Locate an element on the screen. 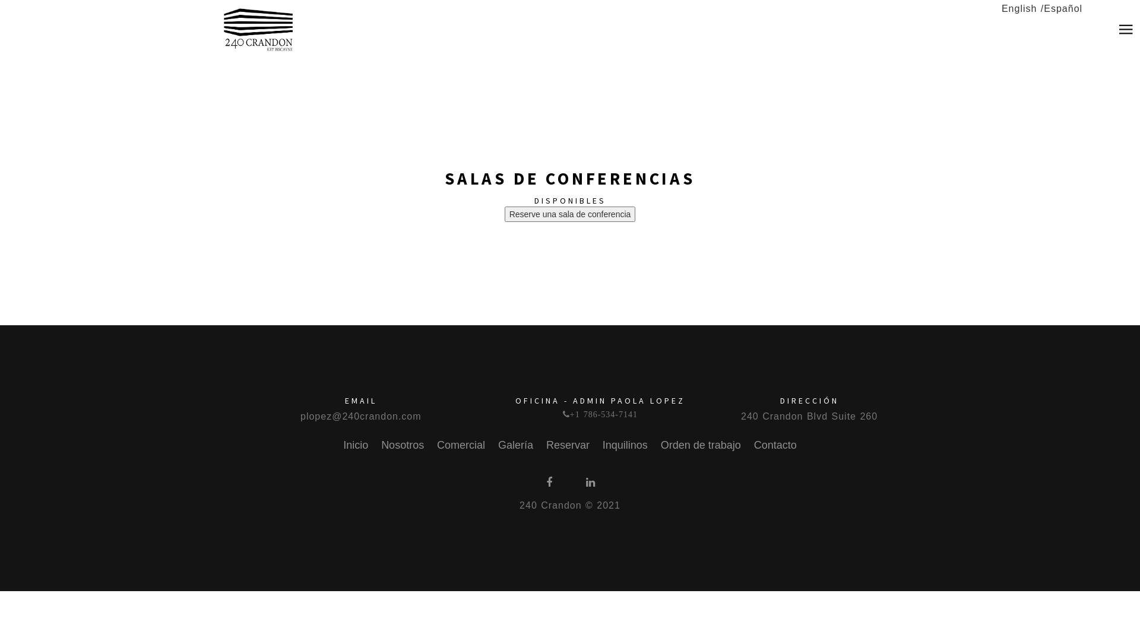 Image resolution: width=1140 pixels, height=641 pixels. Inicio is located at coordinates (356, 445).